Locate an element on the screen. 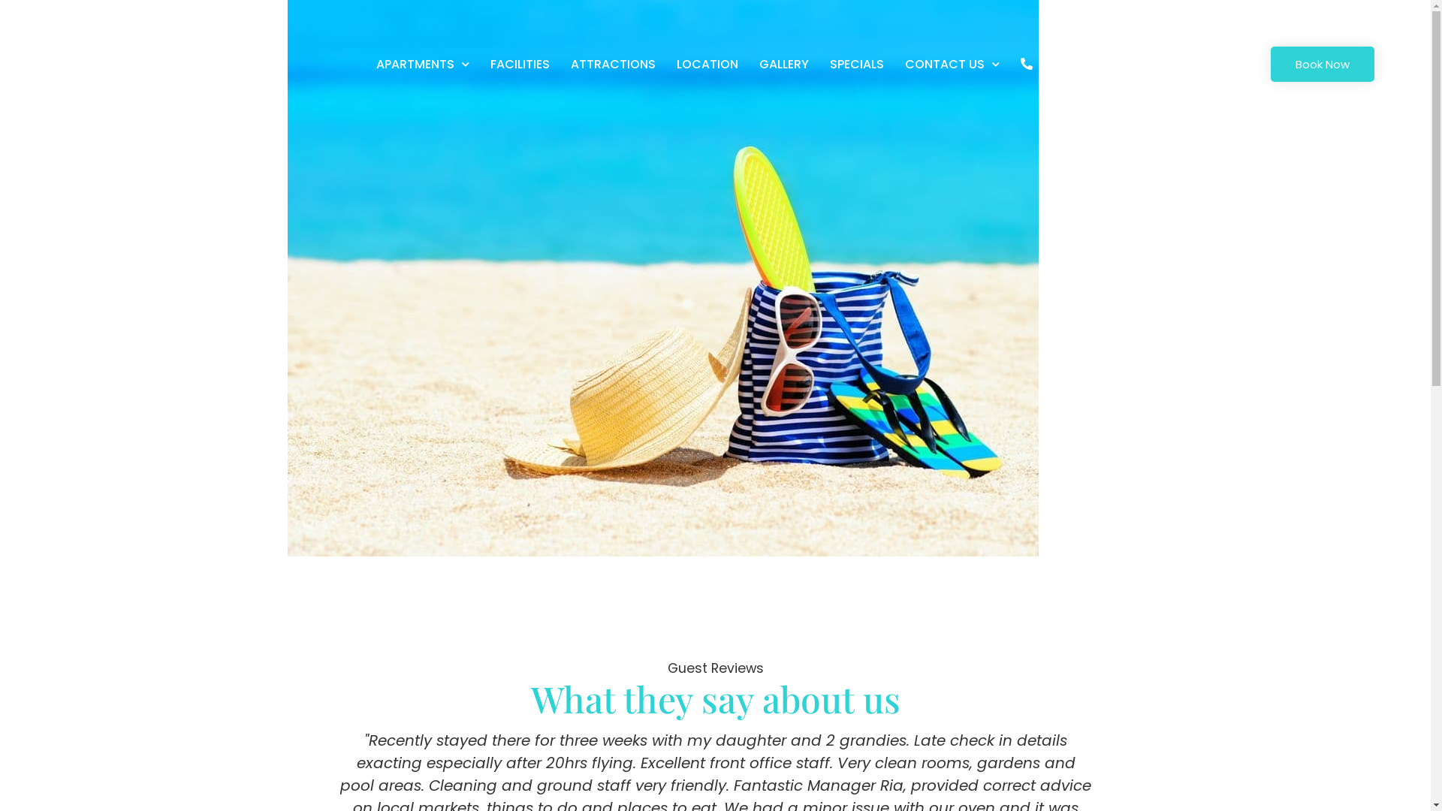  APARTMENTS is located at coordinates (423, 65).